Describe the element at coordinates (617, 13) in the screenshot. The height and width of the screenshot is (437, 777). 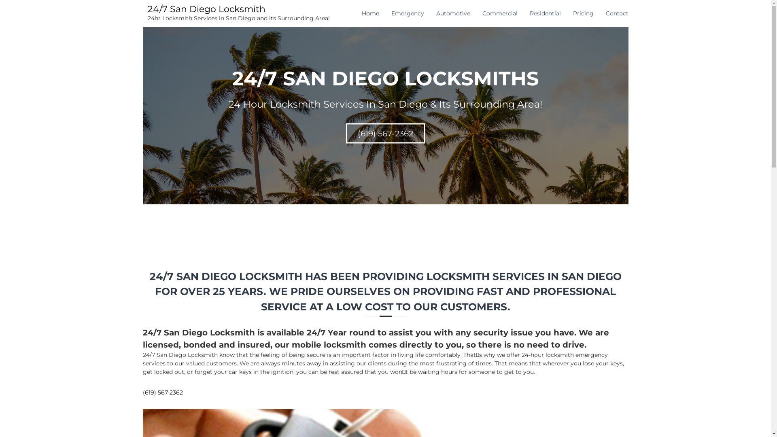
I see `Contact` at that location.